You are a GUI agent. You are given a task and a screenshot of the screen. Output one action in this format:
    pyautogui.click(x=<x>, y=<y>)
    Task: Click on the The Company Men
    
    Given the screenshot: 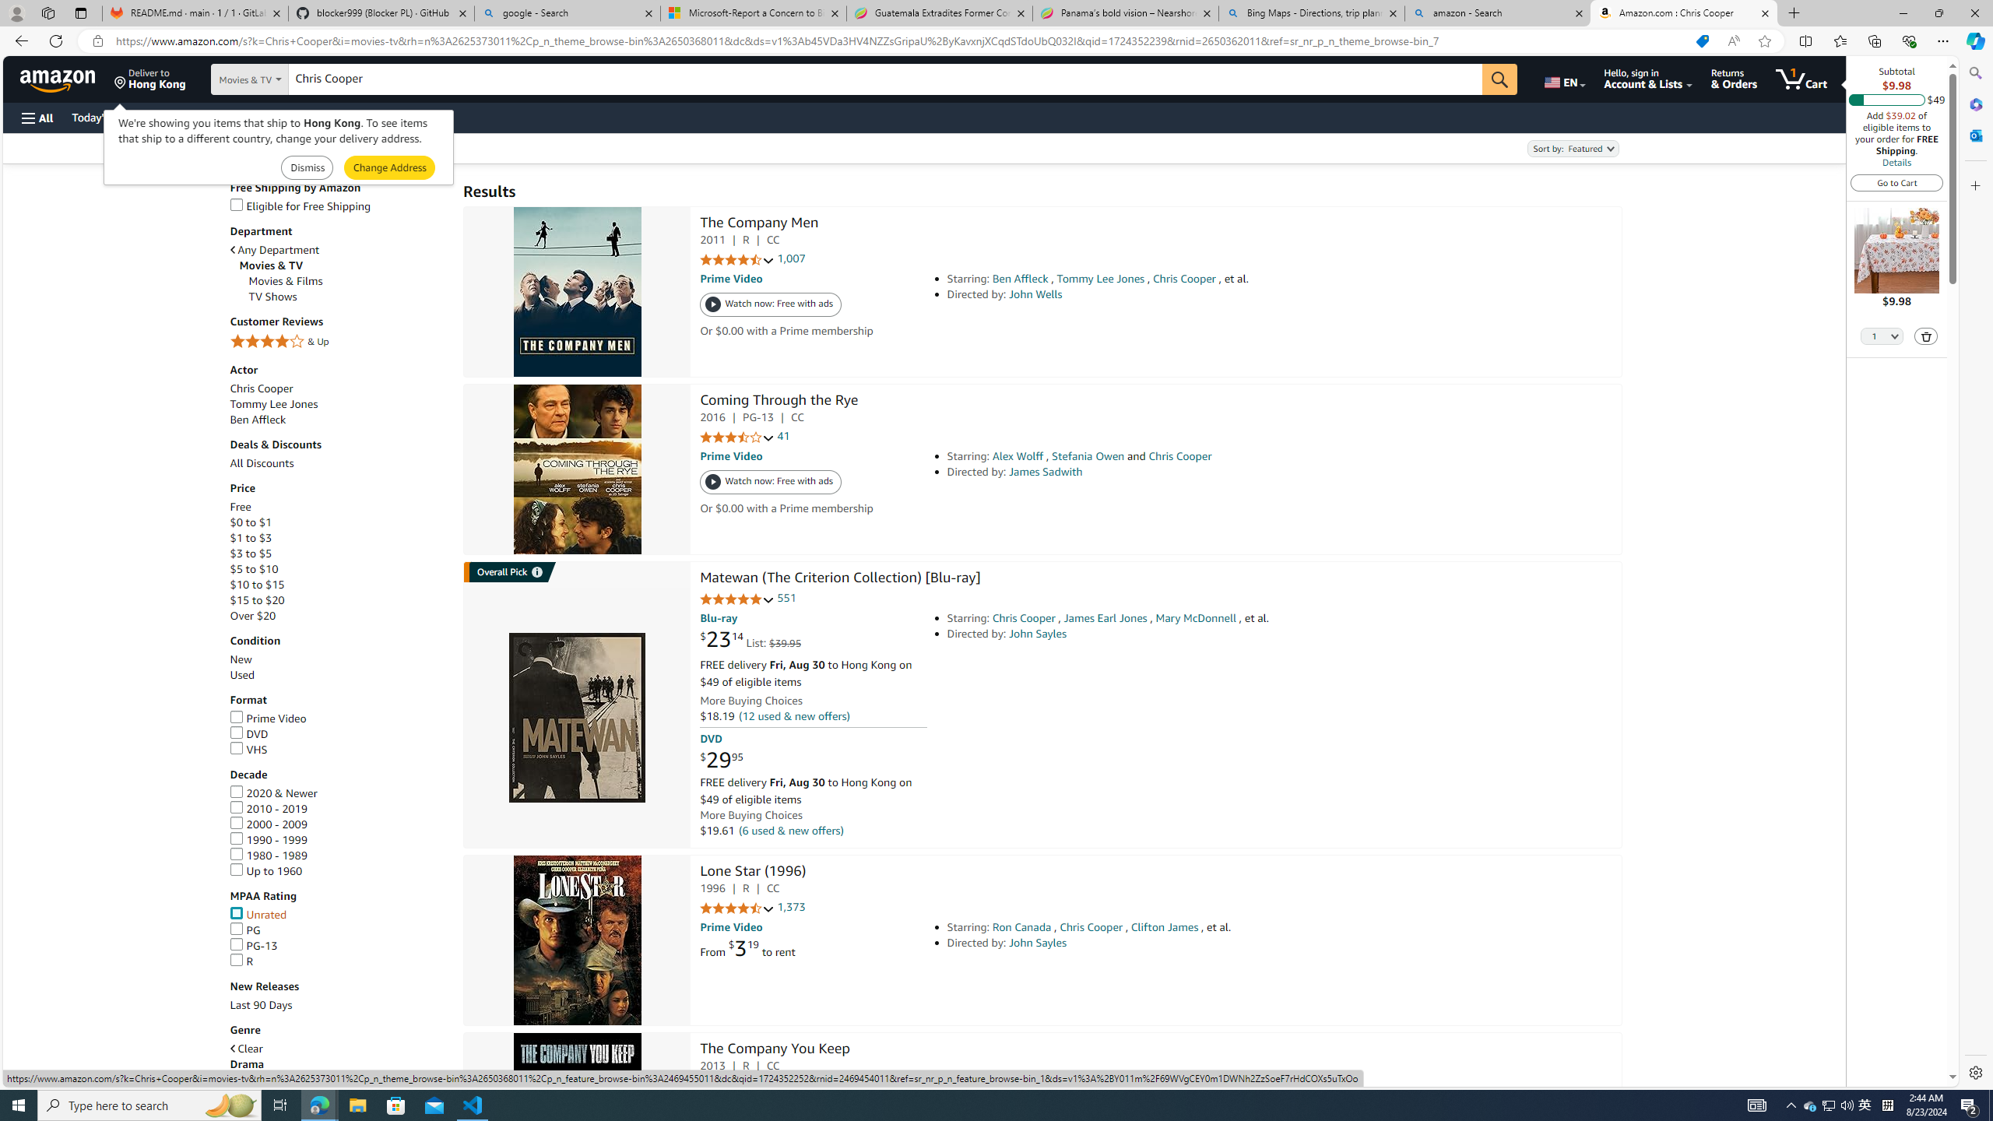 What is the action you would take?
    pyautogui.click(x=759, y=224)
    